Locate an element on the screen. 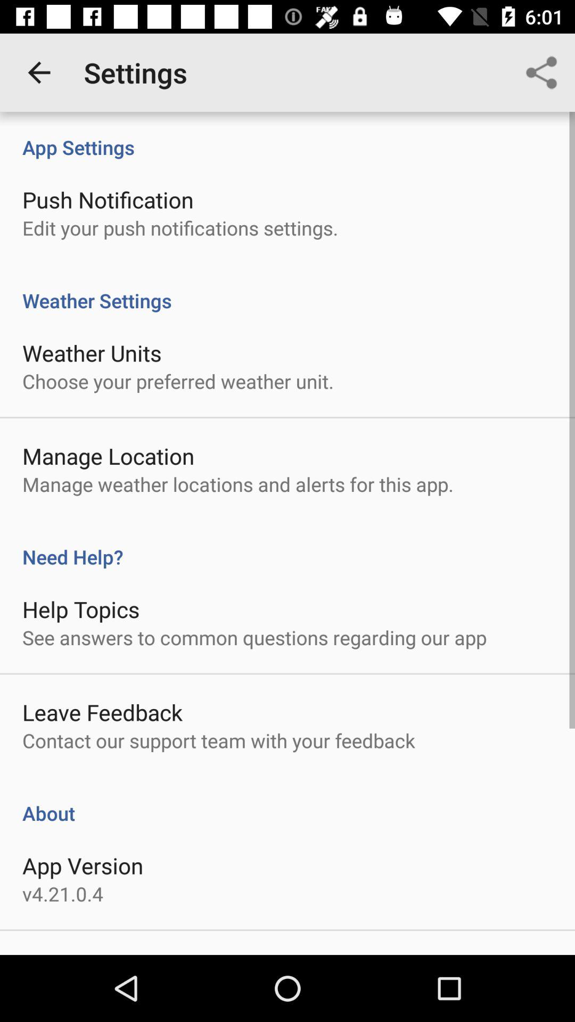 The height and width of the screenshot is (1022, 575). tap item above leave feedback item is located at coordinates (254, 637).